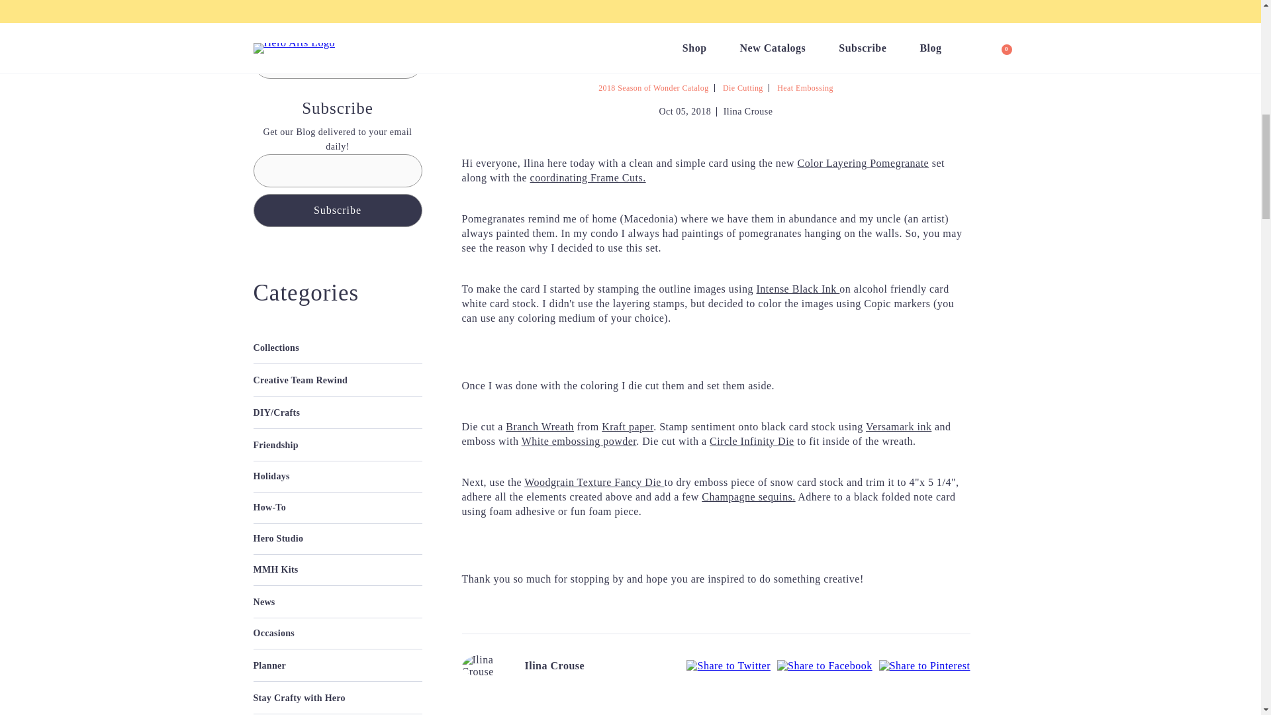 The image size is (1271, 715). Describe the element at coordinates (338, 476) in the screenshot. I see `Hero Arts Blog tagged Holidays` at that location.